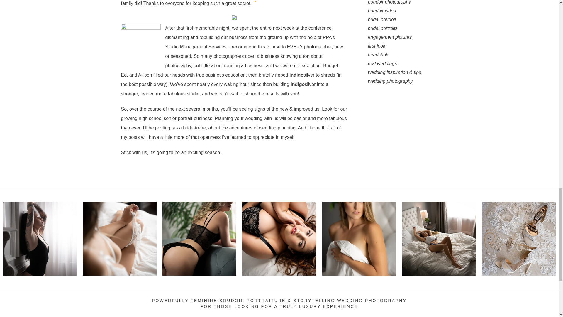  Describe the element at coordinates (120, 238) in the screenshot. I see `wilmington-north-carolina-boudoir-photographer-034.jpg` at that location.